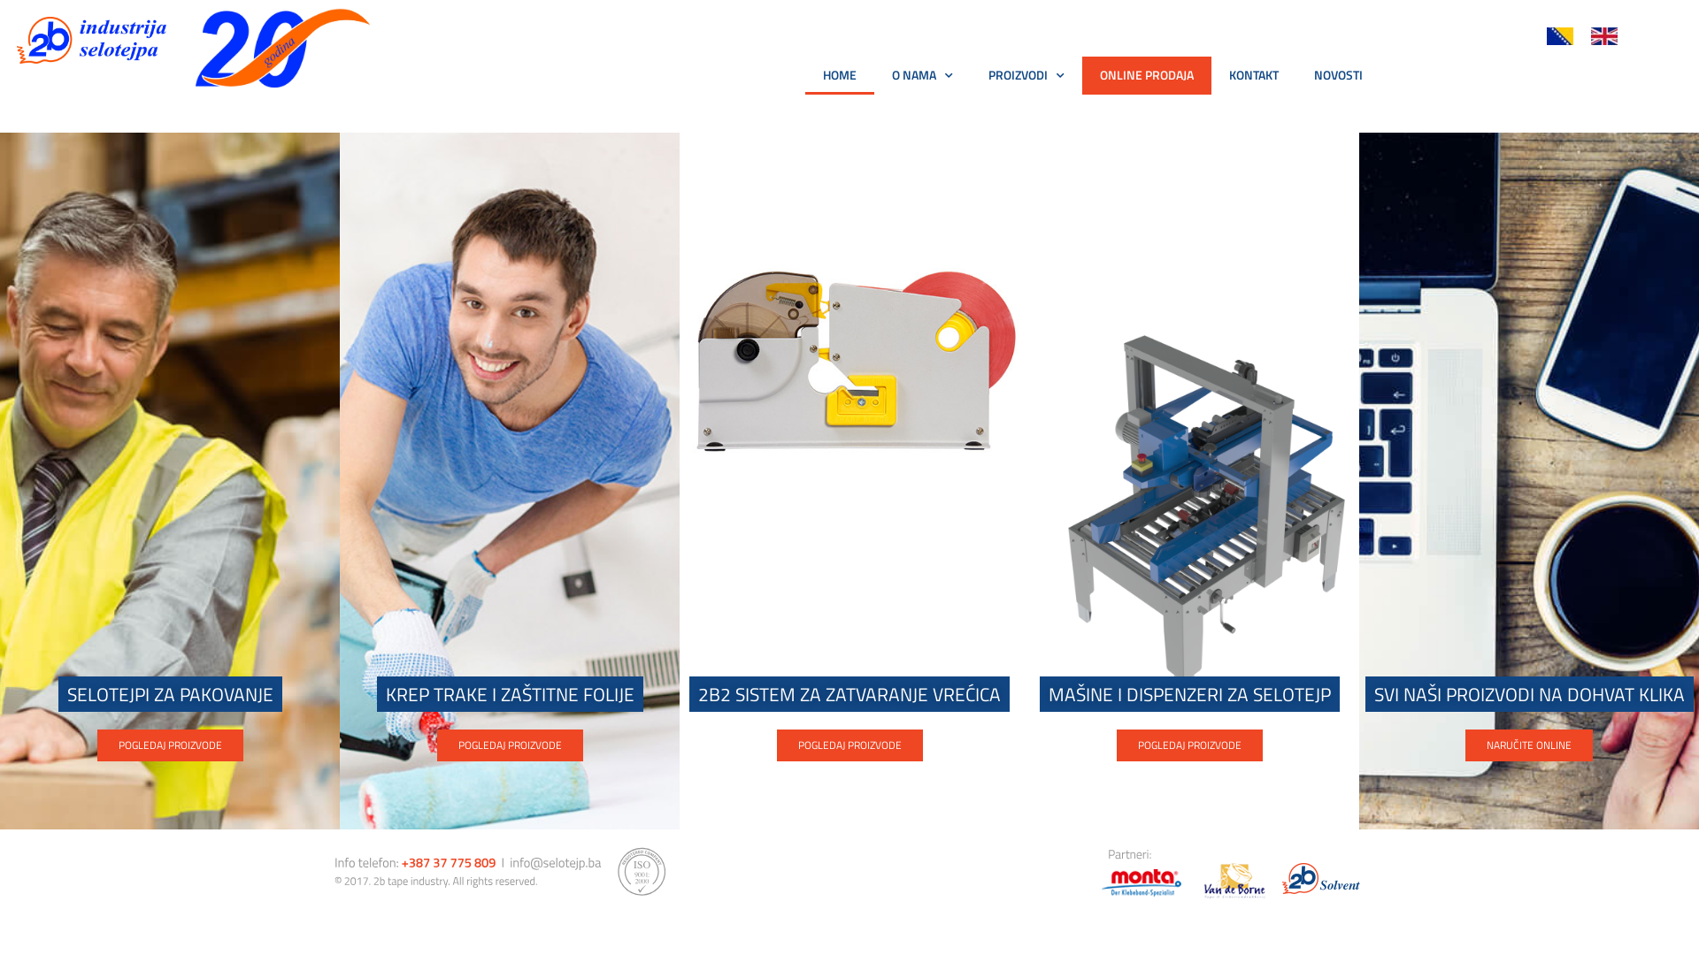 This screenshot has width=1699, height=955. Describe the element at coordinates (170, 745) in the screenshot. I see `POGLEDAJ PROIZVODE` at that location.